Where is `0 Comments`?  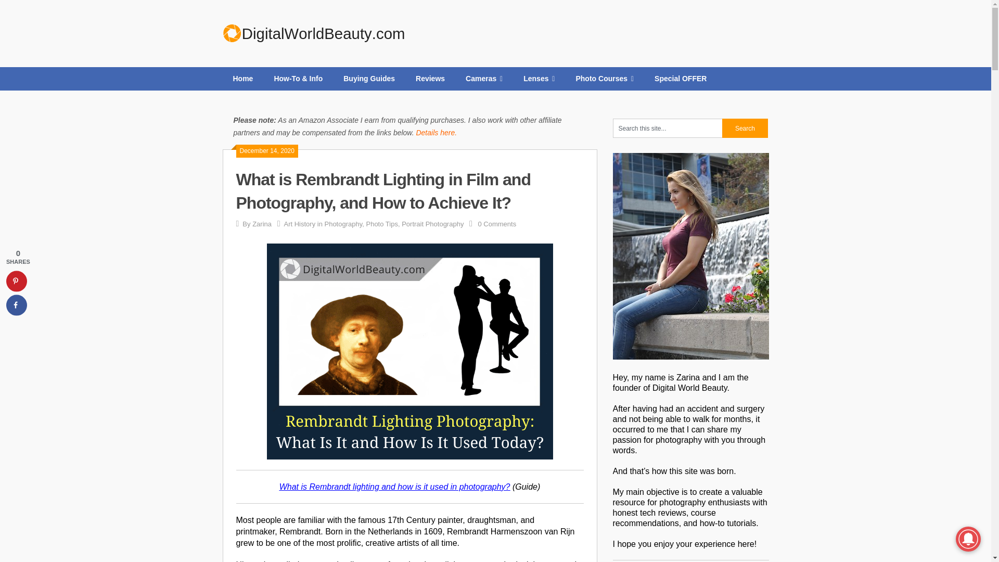 0 Comments is located at coordinates (496, 224).